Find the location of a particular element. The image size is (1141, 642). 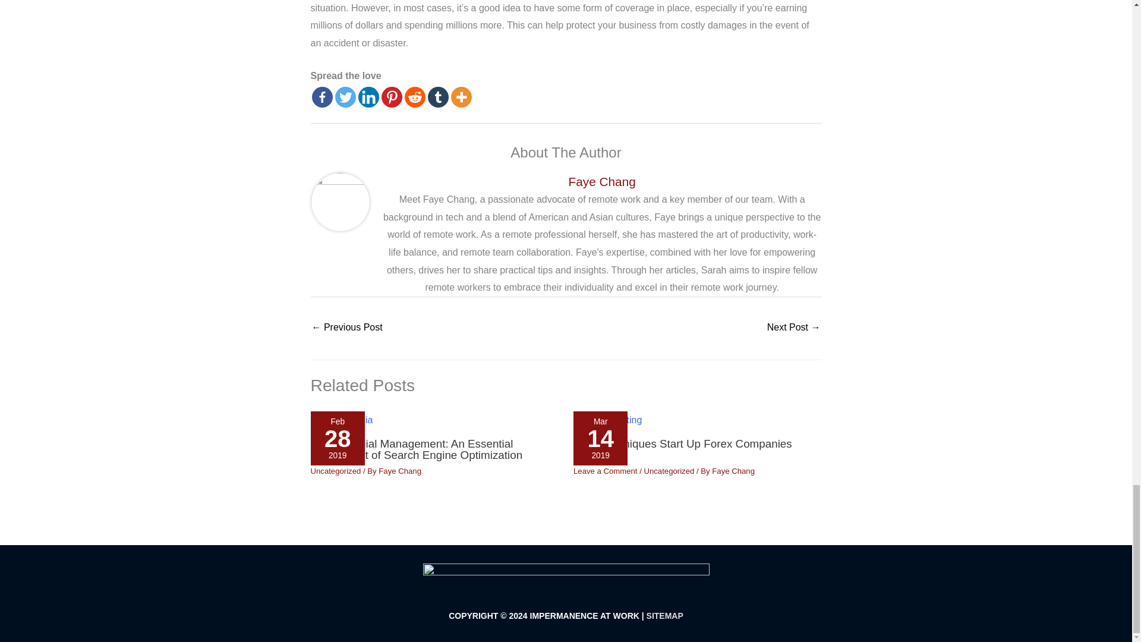

Faye Chang is located at coordinates (601, 181).